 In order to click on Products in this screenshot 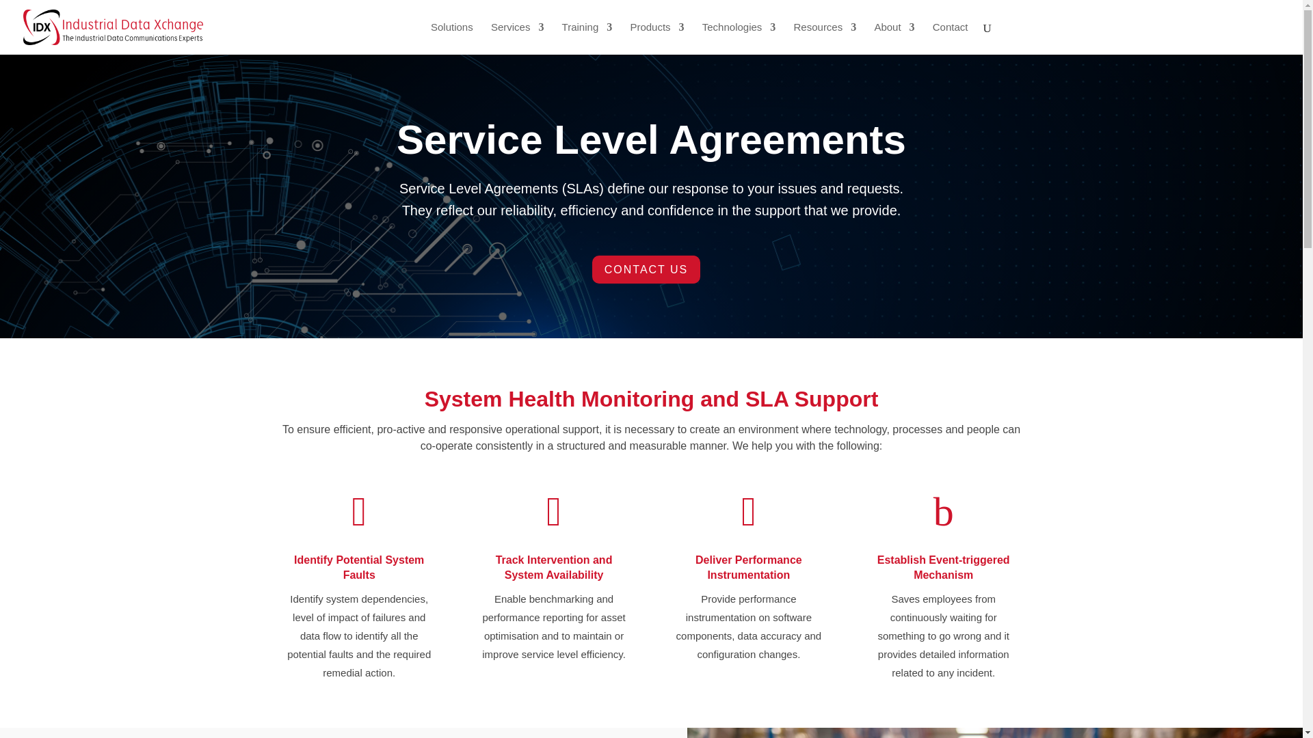, I will do `click(656, 38)`.